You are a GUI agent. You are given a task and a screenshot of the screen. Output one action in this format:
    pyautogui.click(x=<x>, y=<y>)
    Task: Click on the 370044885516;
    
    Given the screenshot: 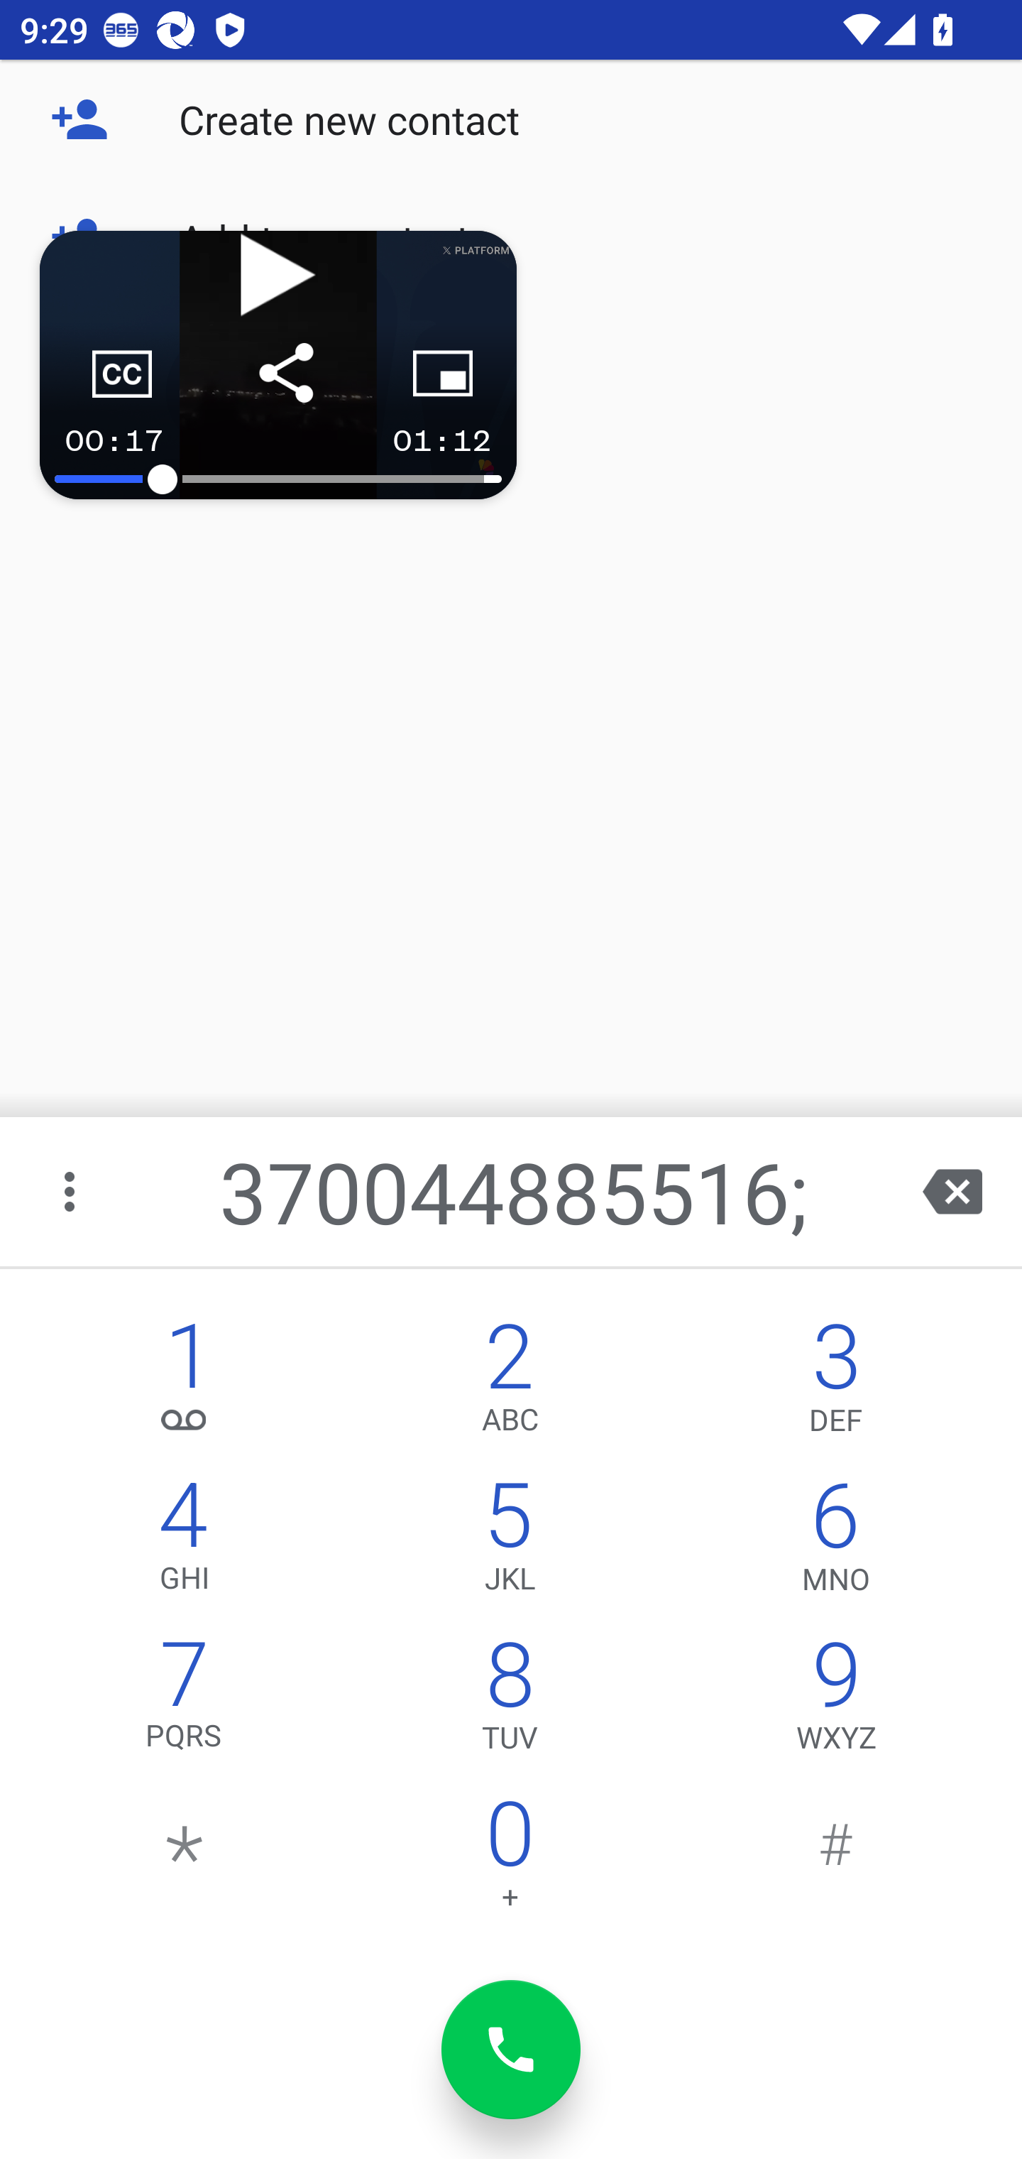 What is the action you would take?
    pyautogui.click(x=514, y=1192)
    